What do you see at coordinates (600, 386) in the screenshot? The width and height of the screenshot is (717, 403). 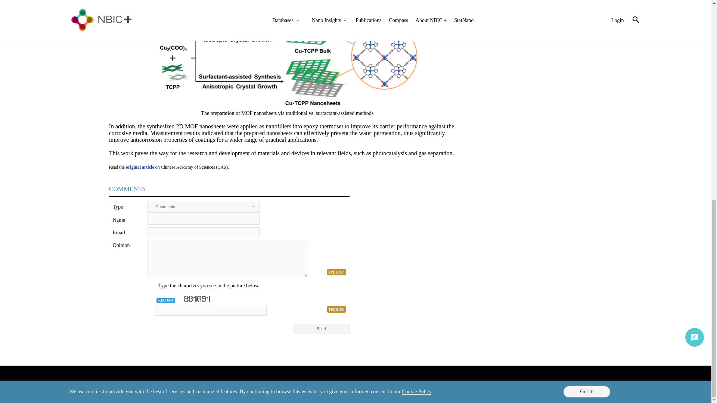 I see `LinkedIn` at bounding box center [600, 386].